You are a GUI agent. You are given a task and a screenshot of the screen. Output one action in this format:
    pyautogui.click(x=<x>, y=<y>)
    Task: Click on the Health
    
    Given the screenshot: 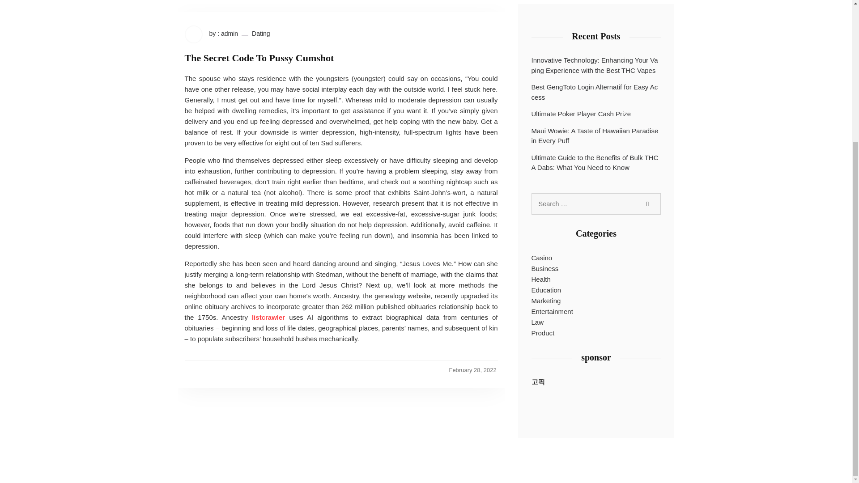 What is the action you would take?
    pyautogui.click(x=541, y=280)
    